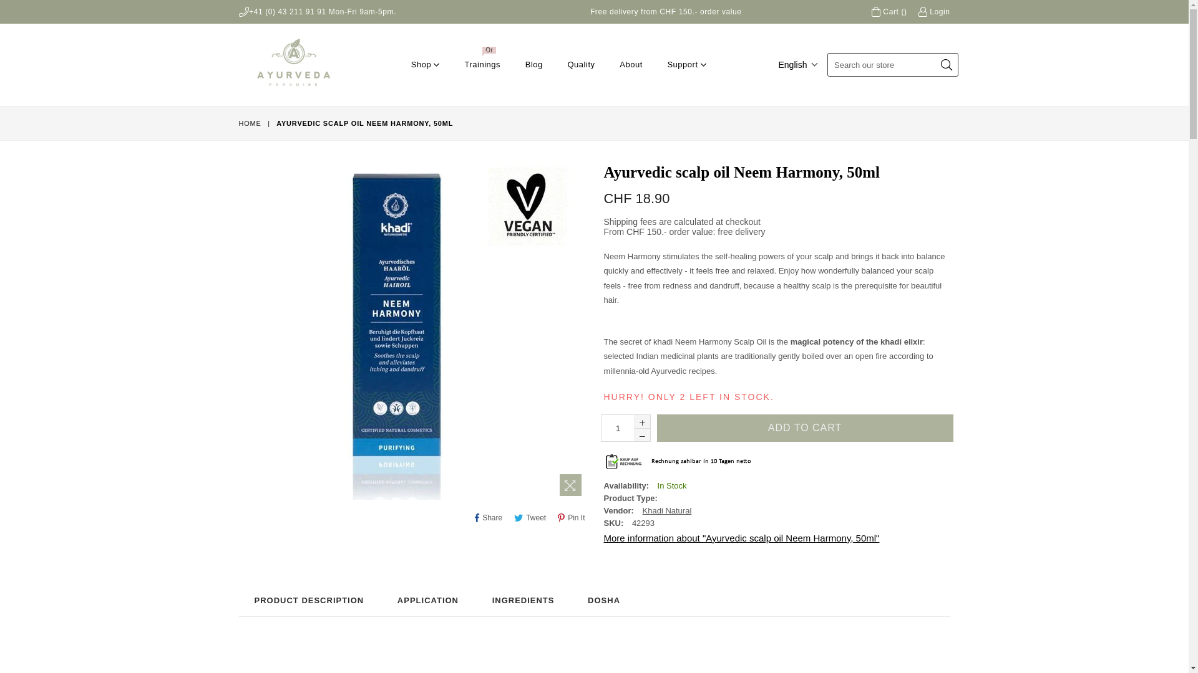 Image resolution: width=1198 pixels, height=673 pixels. I want to click on Pin It
Pin On Pinterest, so click(572, 518).